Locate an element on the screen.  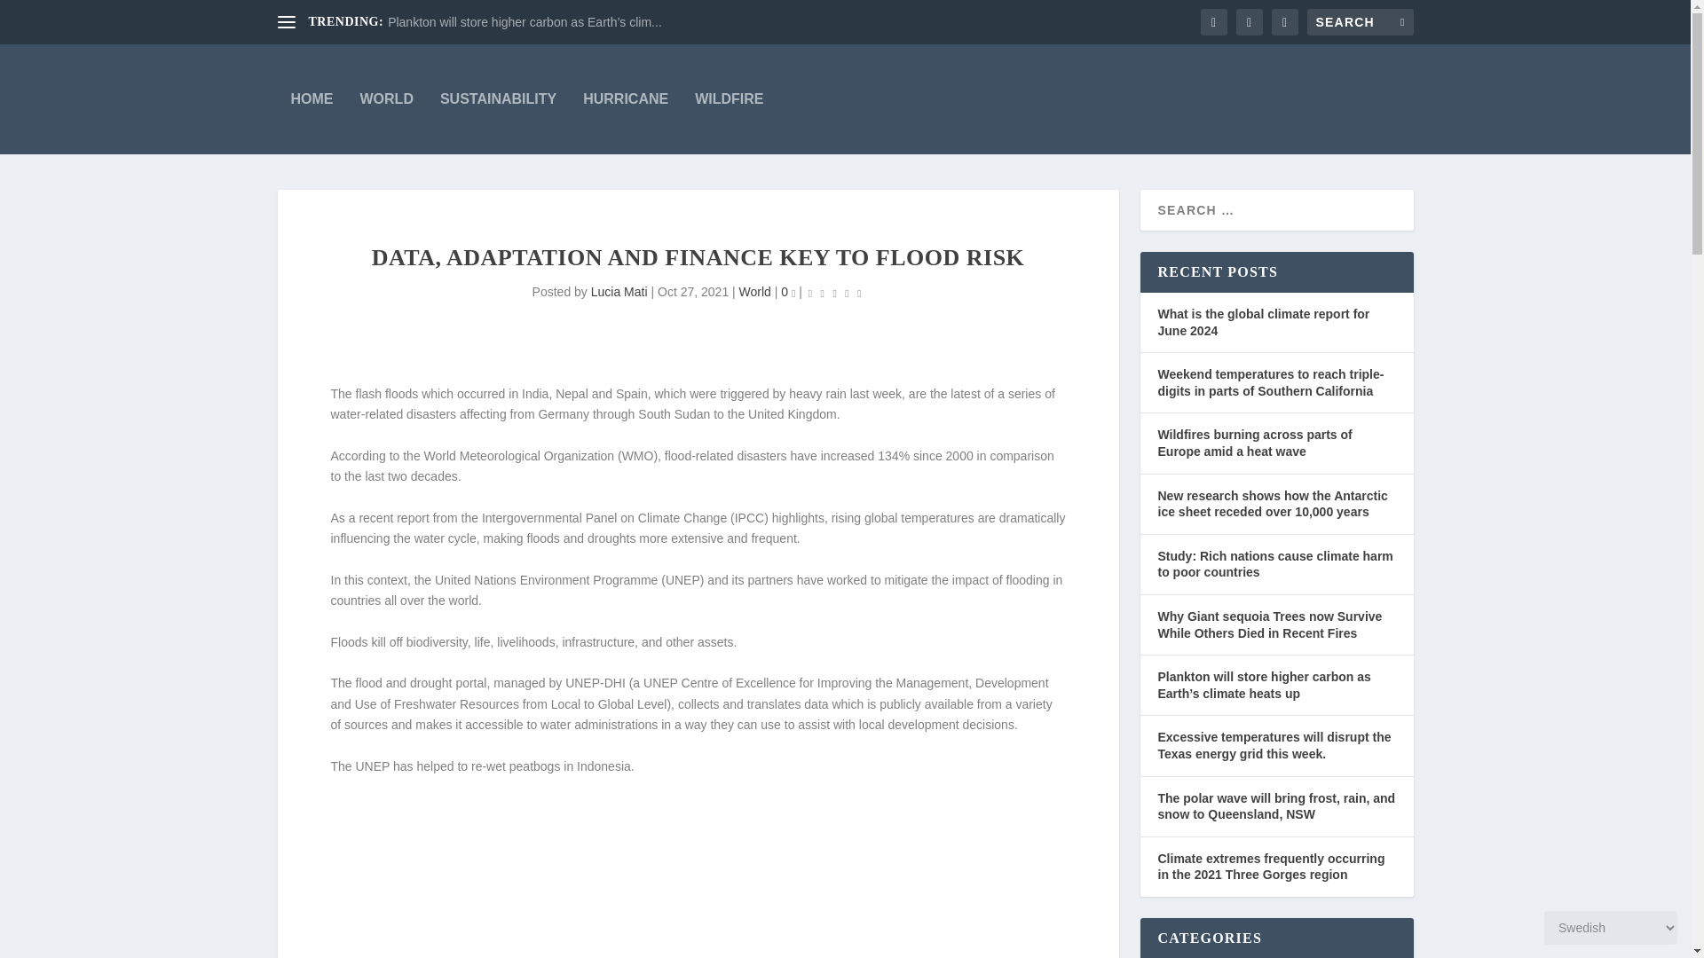
0 is located at coordinates (788, 291).